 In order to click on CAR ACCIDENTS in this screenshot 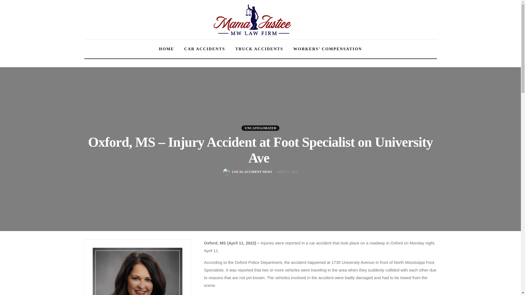, I will do `click(205, 49)`.